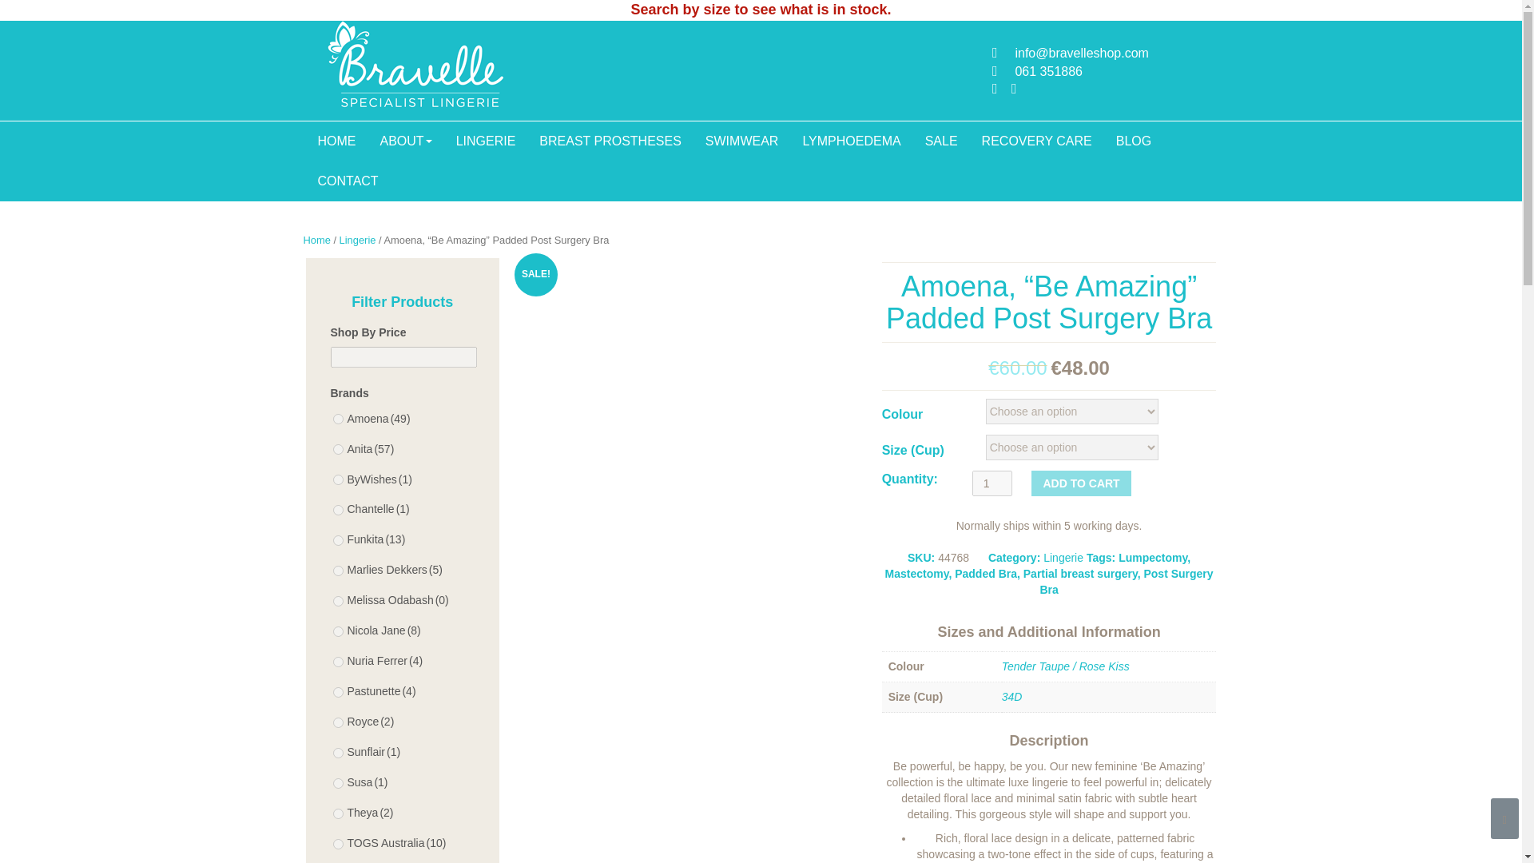  I want to click on CONTACT, so click(347, 181).